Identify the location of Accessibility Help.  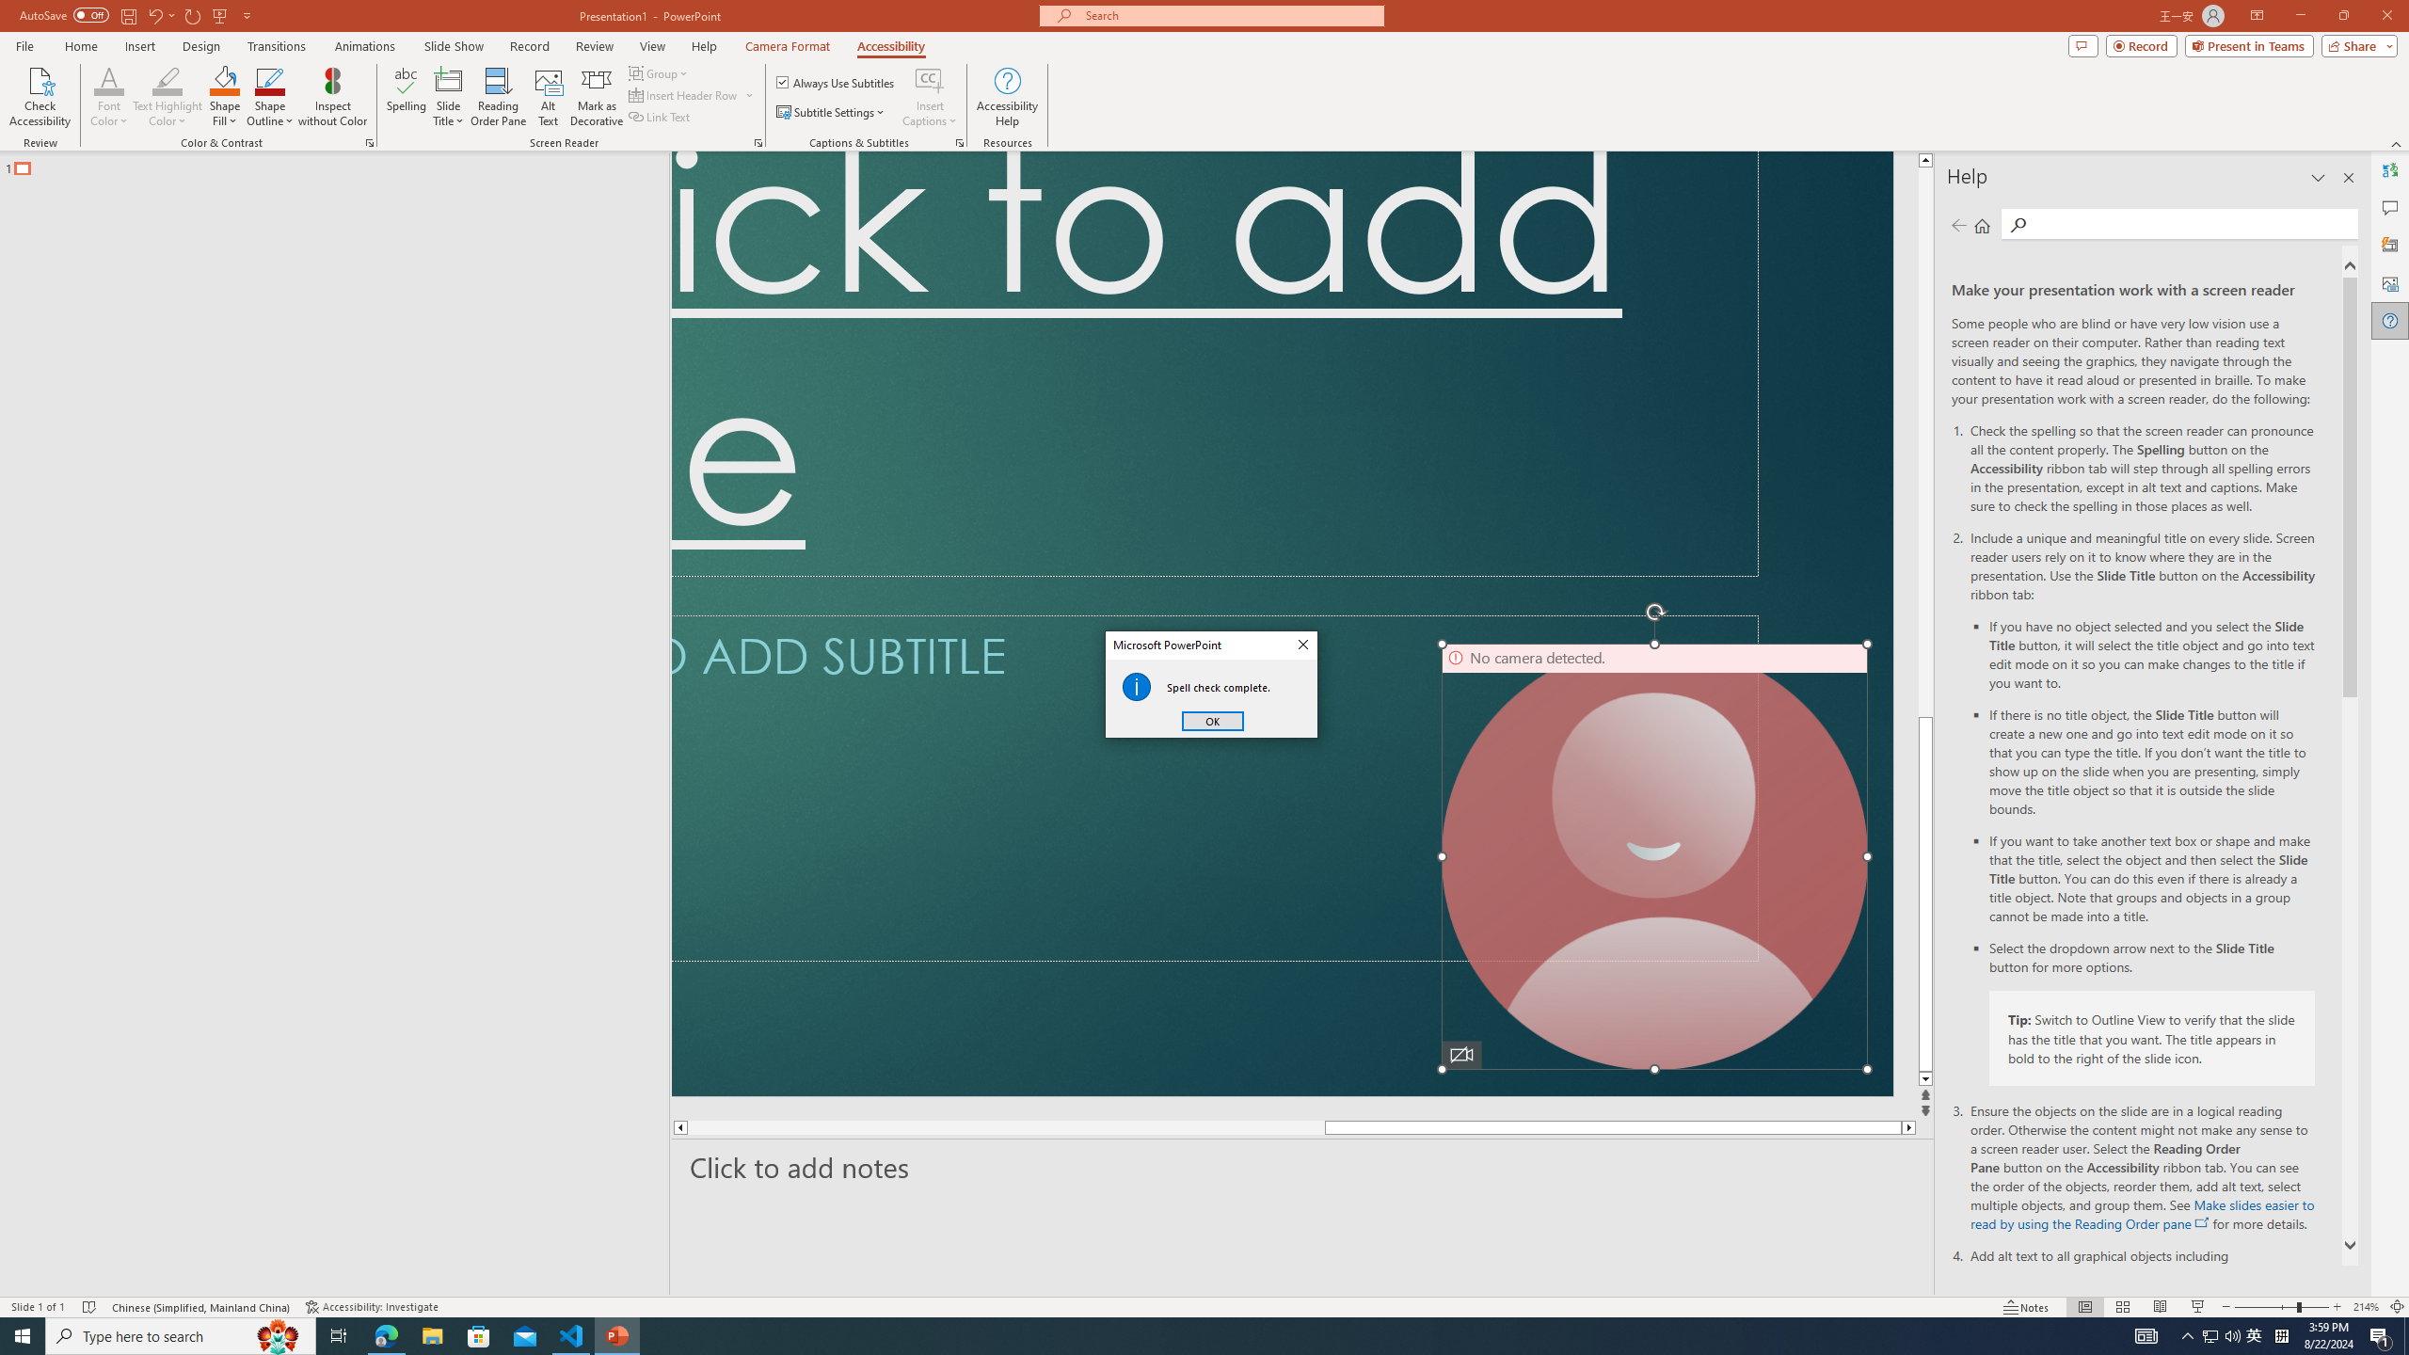
(1007, 97).